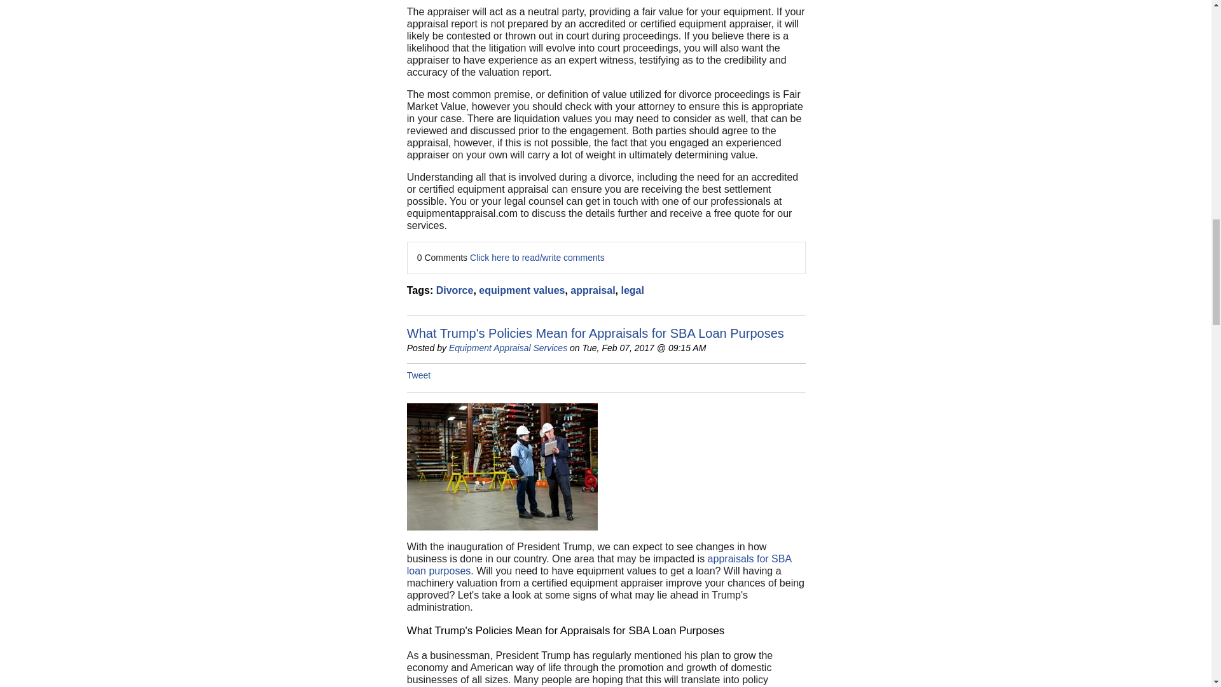 The width and height of the screenshot is (1221, 687). I want to click on Divorce, so click(454, 290).